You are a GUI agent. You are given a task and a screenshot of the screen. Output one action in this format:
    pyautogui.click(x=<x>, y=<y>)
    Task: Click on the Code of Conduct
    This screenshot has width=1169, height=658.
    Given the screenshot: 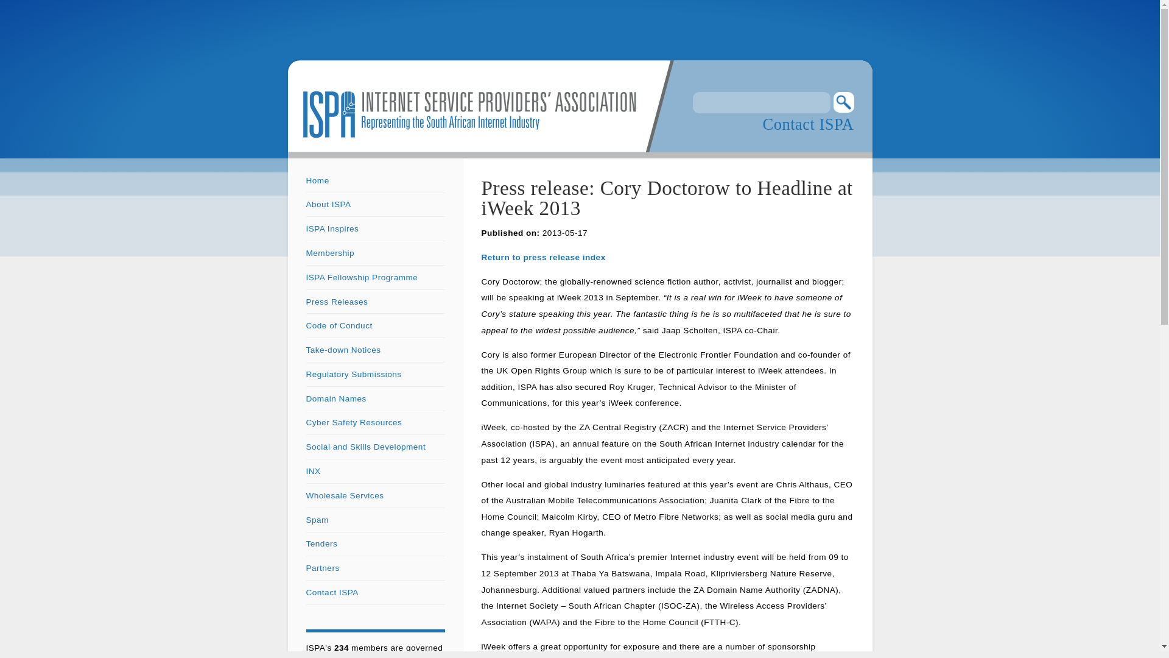 What is the action you would take?
    pyautogui.click(x=339, y=325)
    